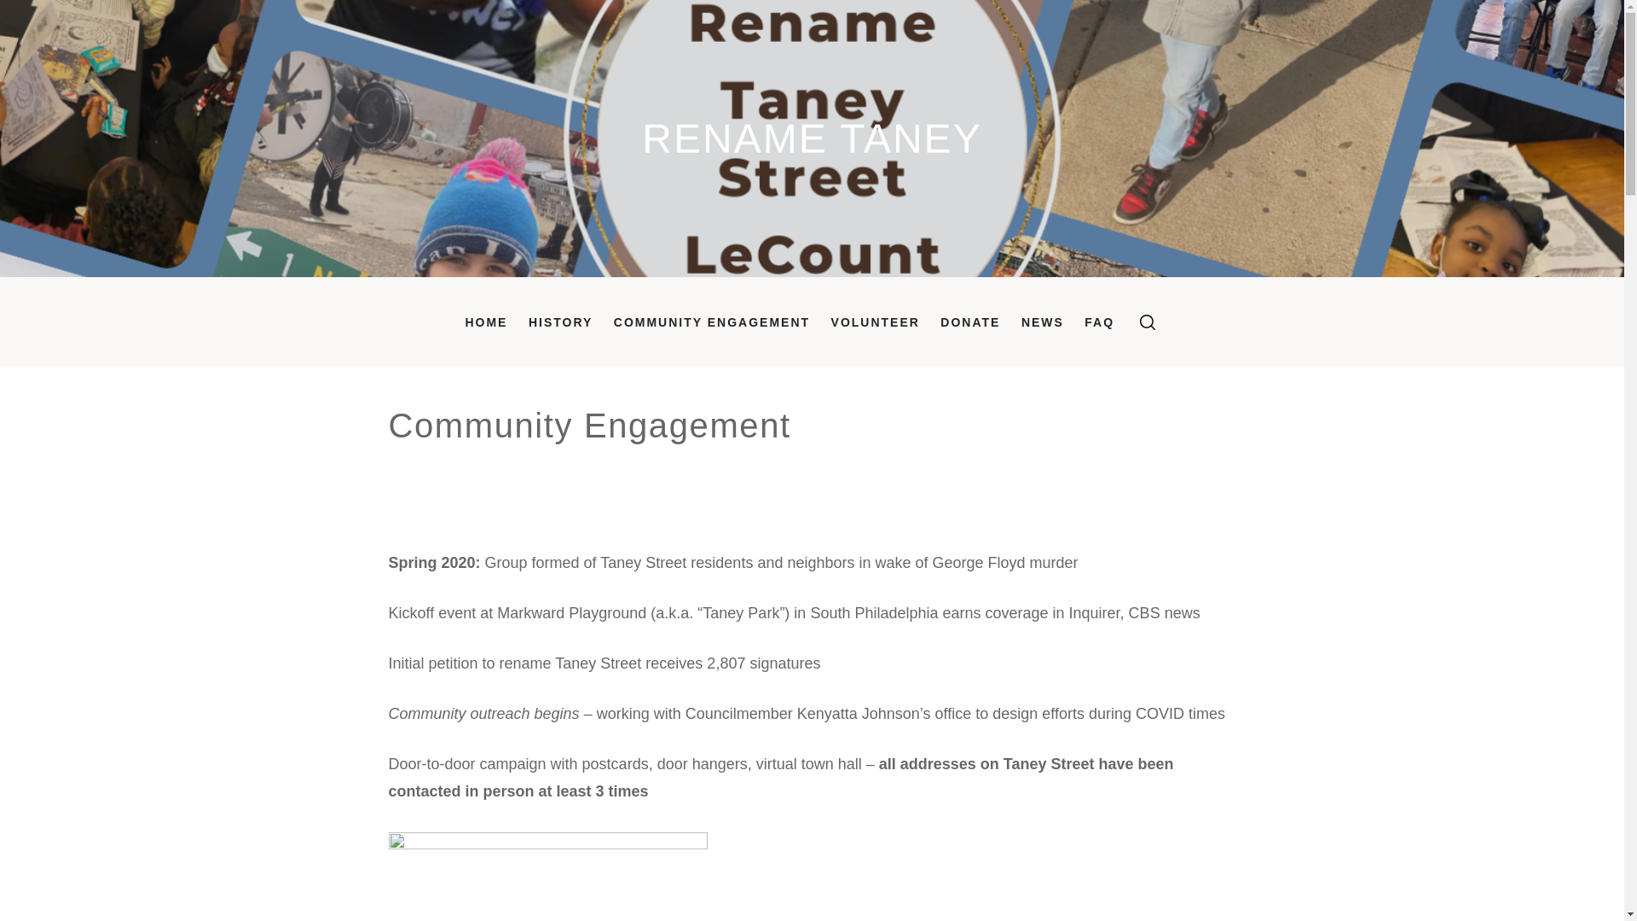  I want to click on Search, so click(897, 460).